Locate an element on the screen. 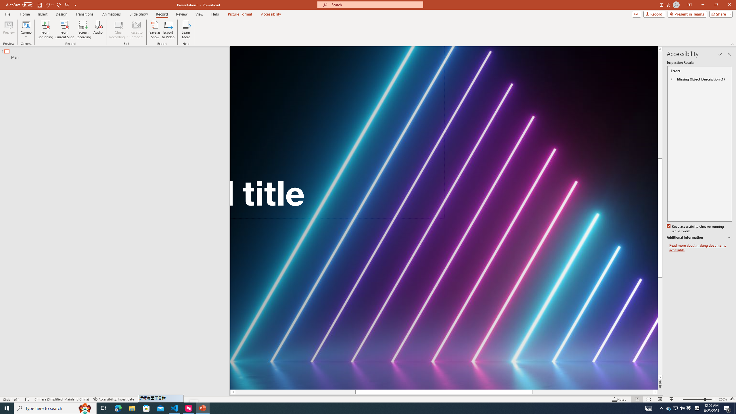  From Beginning is located at coordinates (67, 5).